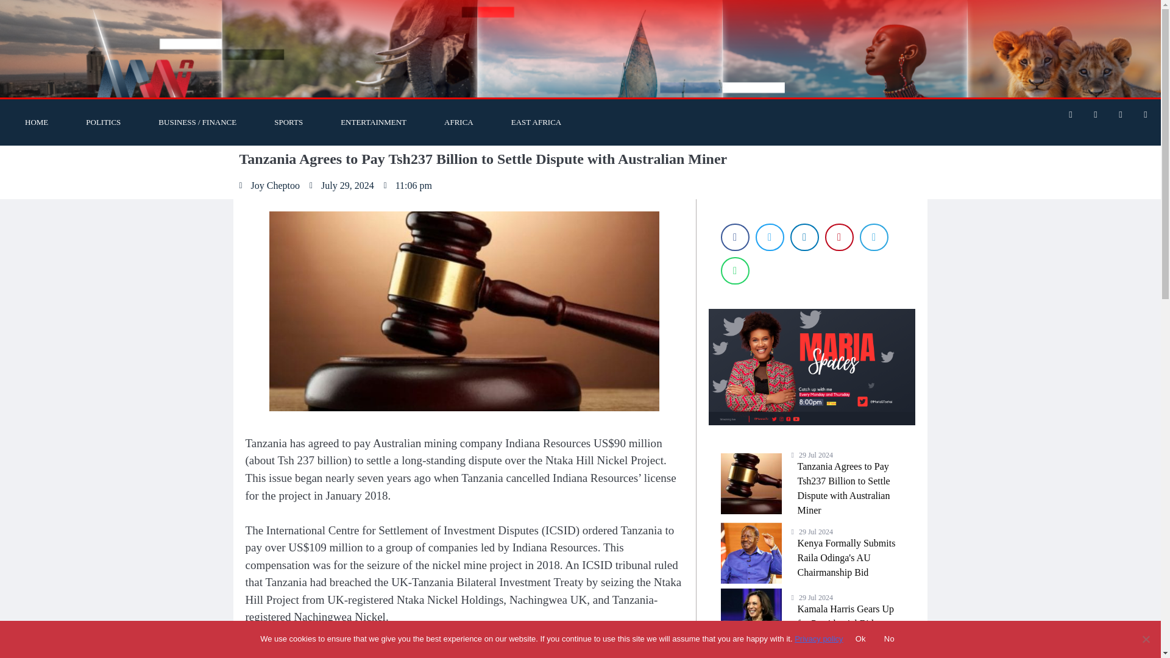  I want to click on SPORTS, so click(288, 122).